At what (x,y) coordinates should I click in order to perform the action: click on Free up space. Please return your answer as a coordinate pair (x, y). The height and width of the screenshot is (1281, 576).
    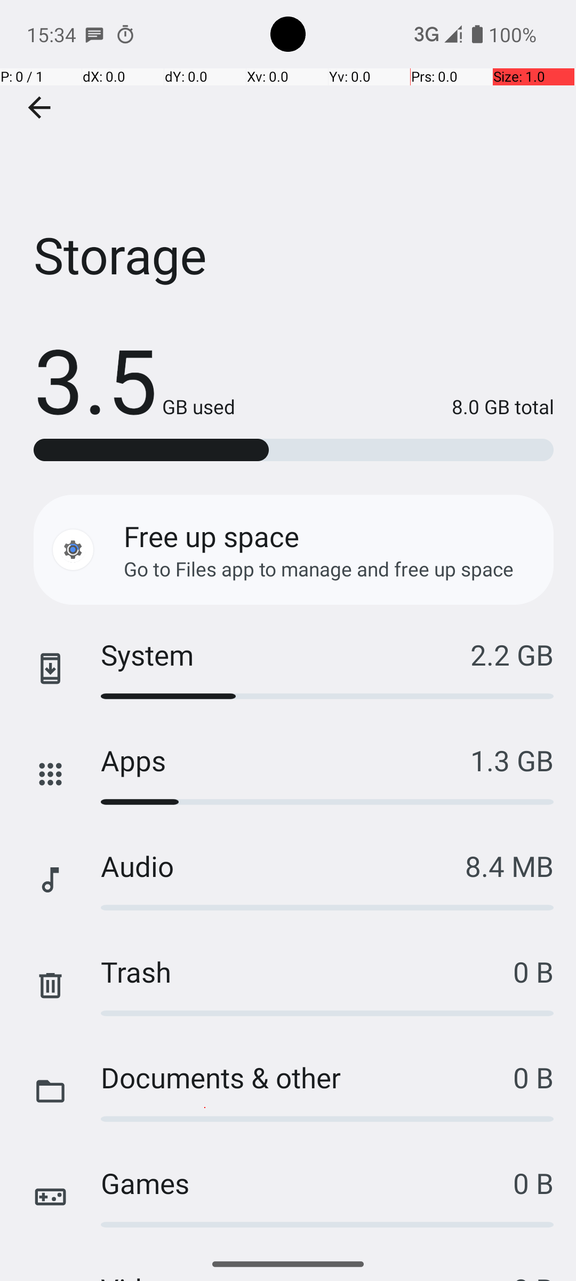
    Looking at the image, I should click on (211, 536).